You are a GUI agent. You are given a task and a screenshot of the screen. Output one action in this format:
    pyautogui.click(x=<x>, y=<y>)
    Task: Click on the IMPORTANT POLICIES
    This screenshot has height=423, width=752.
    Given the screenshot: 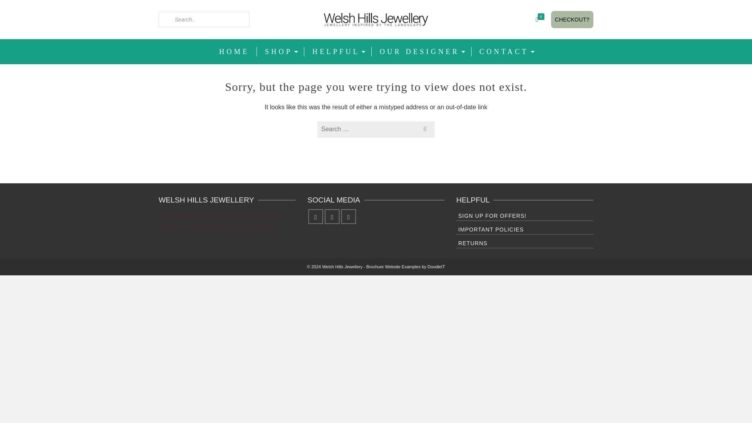 What is the action you would take?
    pyautogui.click(x=525, y=229)
    